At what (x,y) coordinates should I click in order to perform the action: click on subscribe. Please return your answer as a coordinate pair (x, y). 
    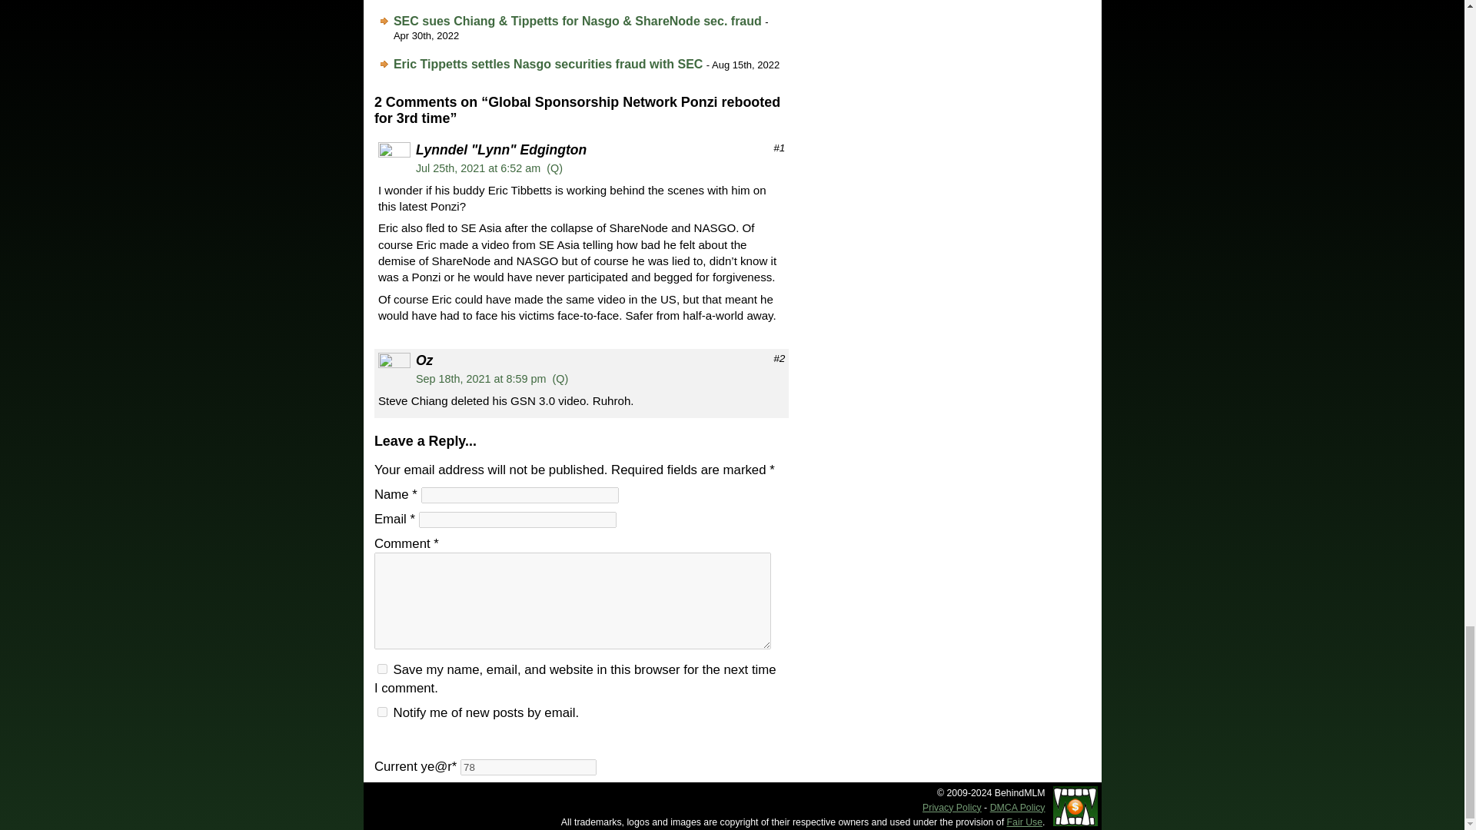
    Looking at the image, I should click on (382, 712).